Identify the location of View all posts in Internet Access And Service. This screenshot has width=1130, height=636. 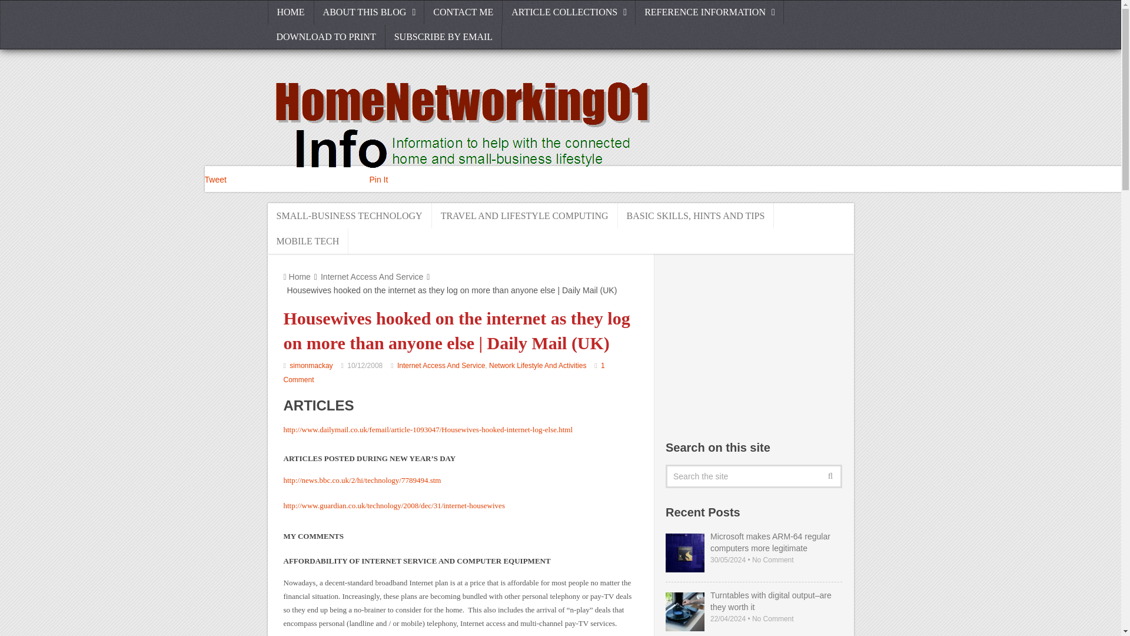
(441, 365).